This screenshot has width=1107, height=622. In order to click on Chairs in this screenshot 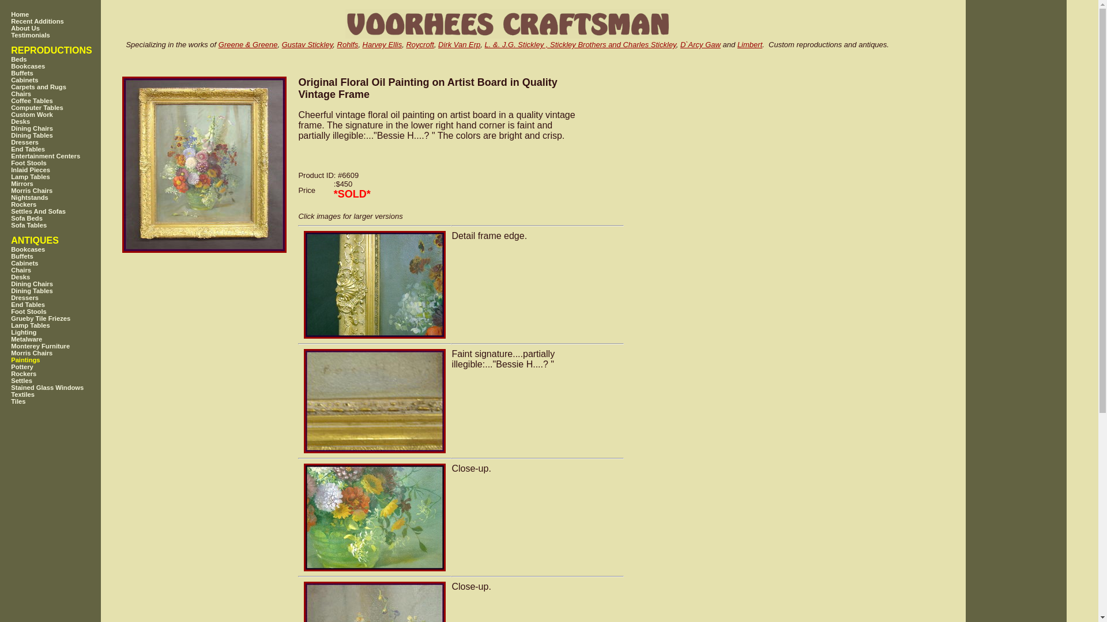, I will do `click(63, 93)`.